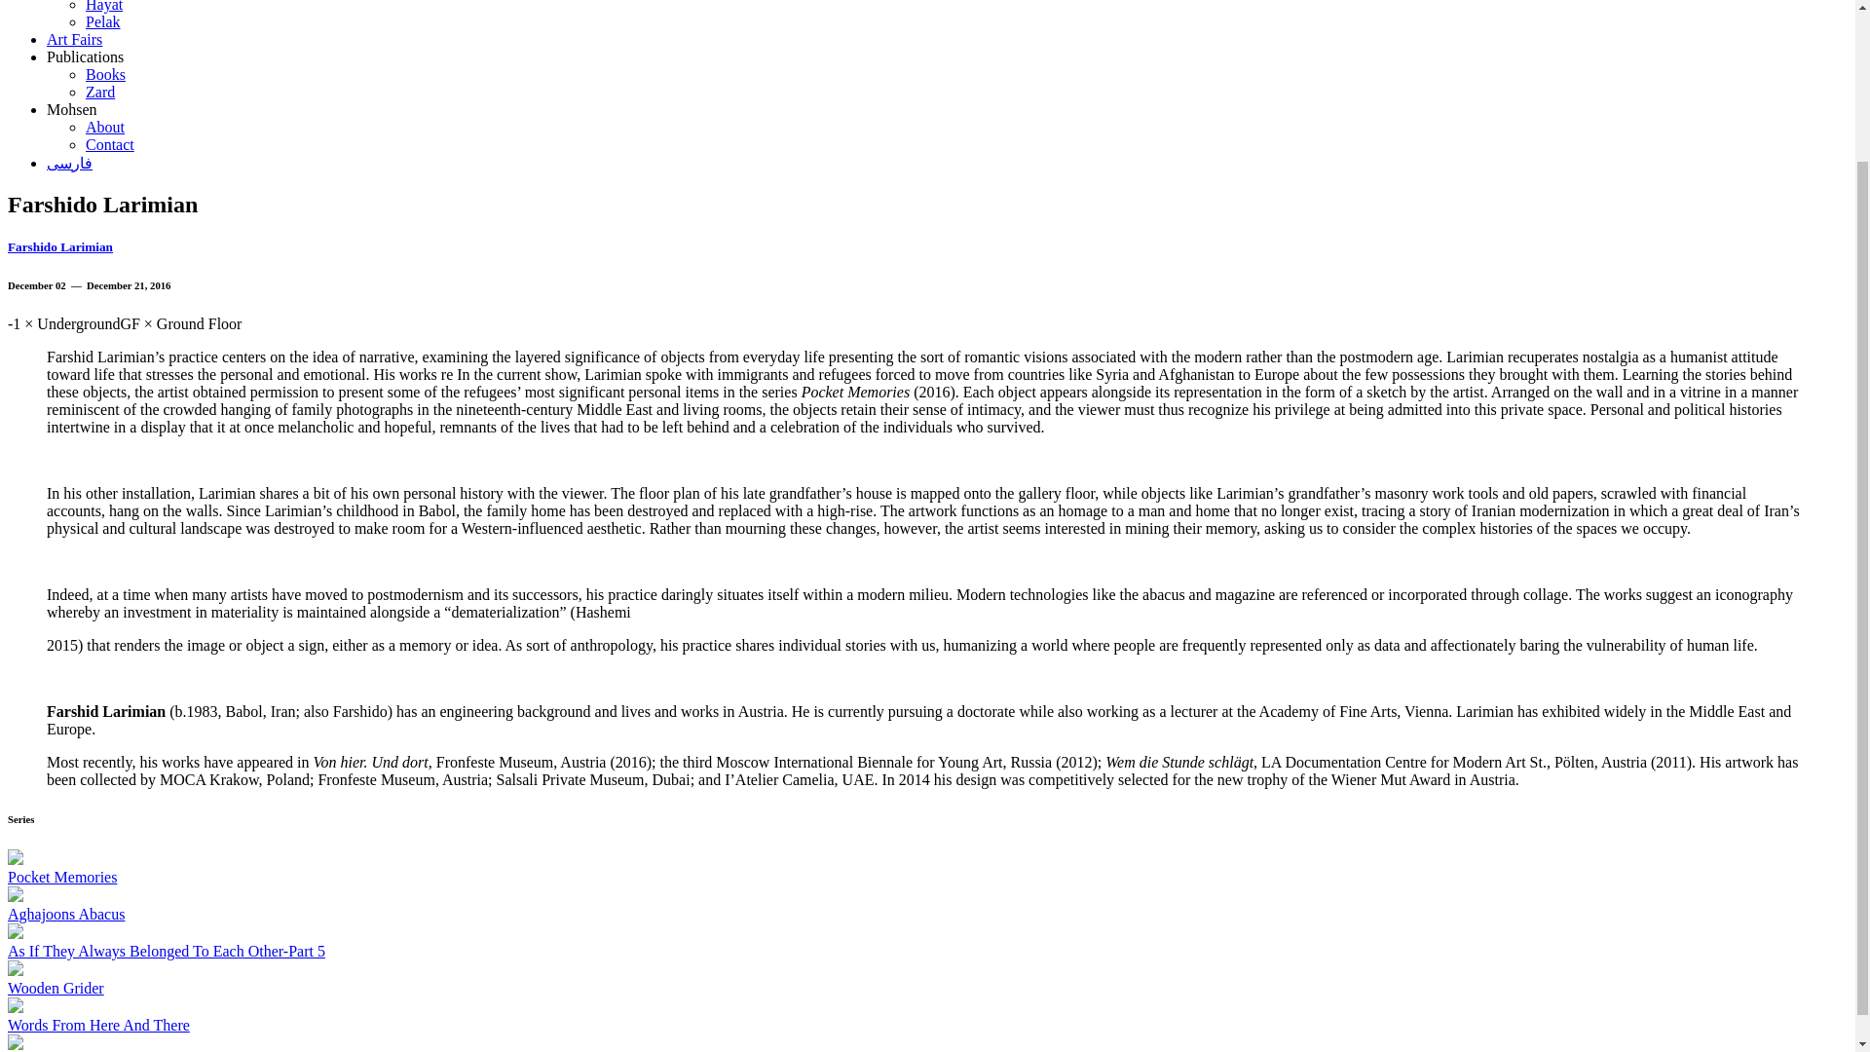  Describe the element at coordinates (74, 39) in the screenshot. I see `Art Fairs` at that location.